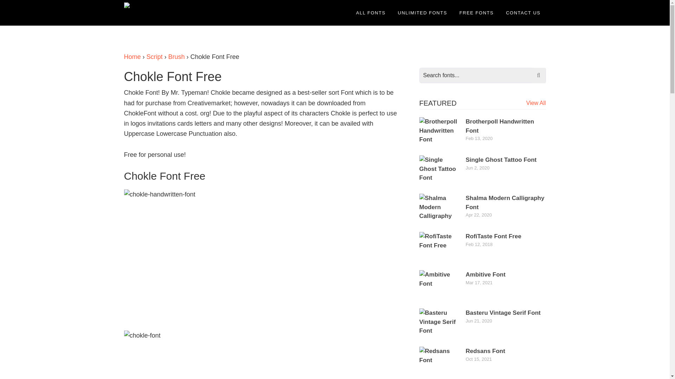  Describe the element at coordinates (132, 57) in the screenshot. I see `Home` at that location.